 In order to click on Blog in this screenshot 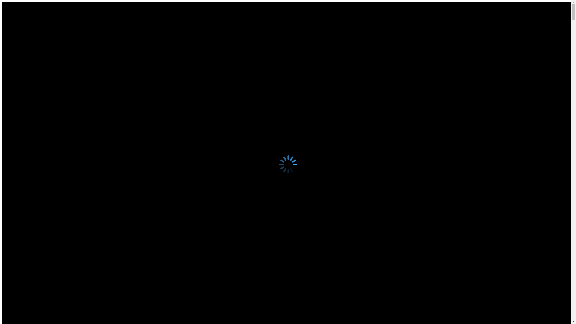, I will do `click(19, 63)`.